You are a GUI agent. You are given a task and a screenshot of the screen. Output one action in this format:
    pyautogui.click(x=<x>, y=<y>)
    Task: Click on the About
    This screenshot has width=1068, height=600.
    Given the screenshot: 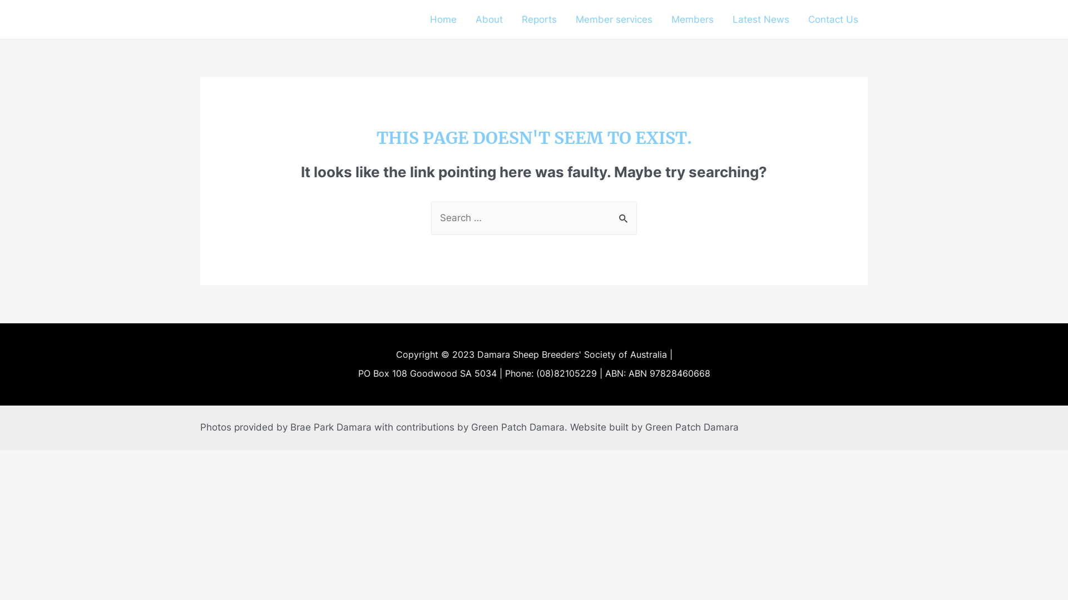 What is the action you would take?
    pyautogui.click(x=489, y=19)
    